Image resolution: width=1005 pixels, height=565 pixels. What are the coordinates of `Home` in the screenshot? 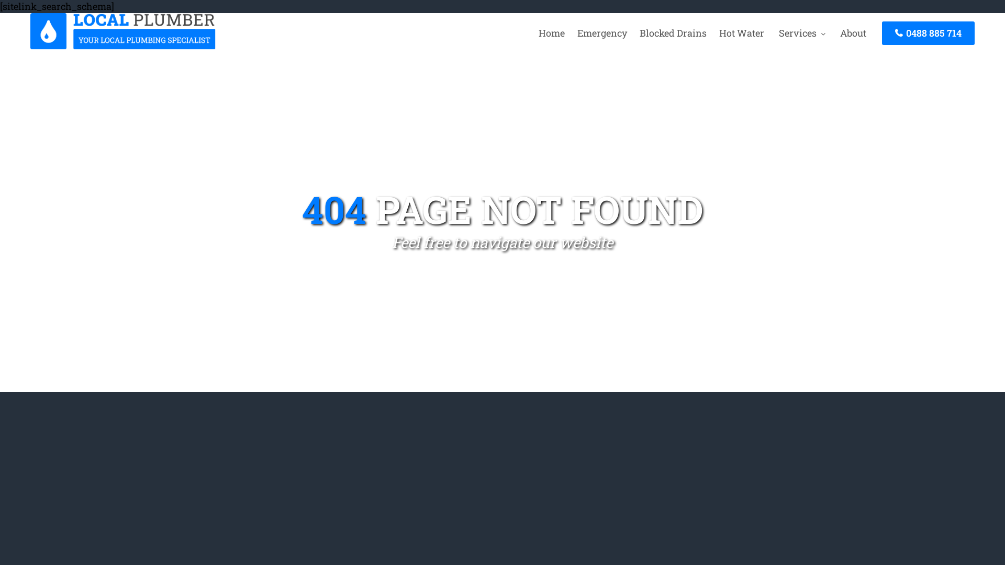 It's located at (552, 33).